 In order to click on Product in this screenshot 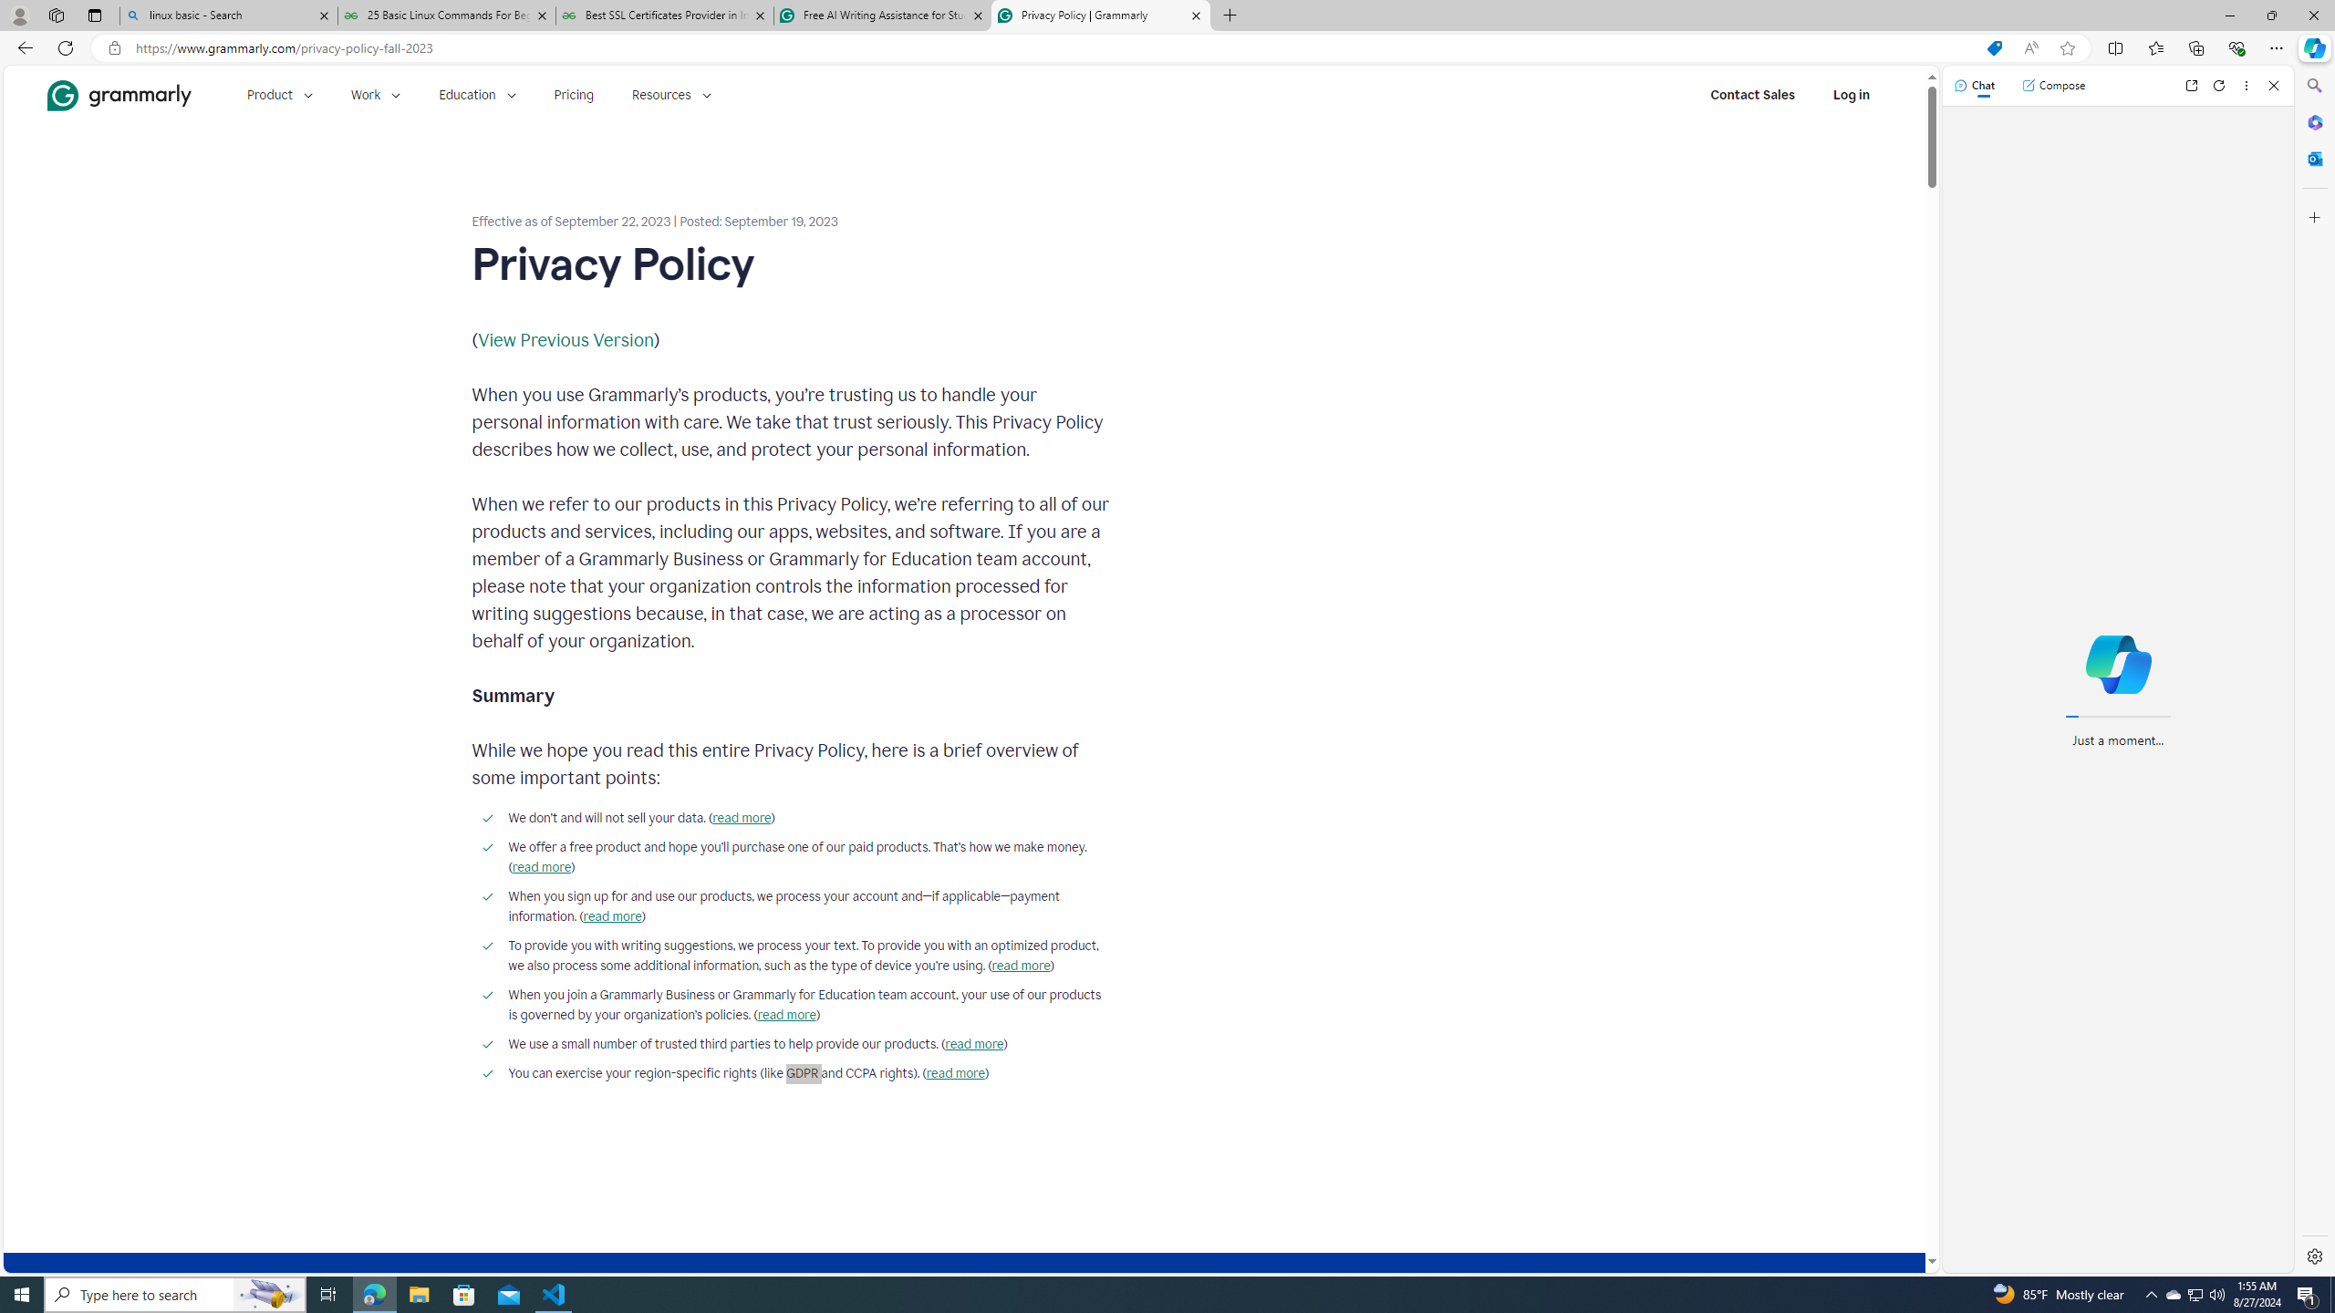, I will do `click(279, 95)`.